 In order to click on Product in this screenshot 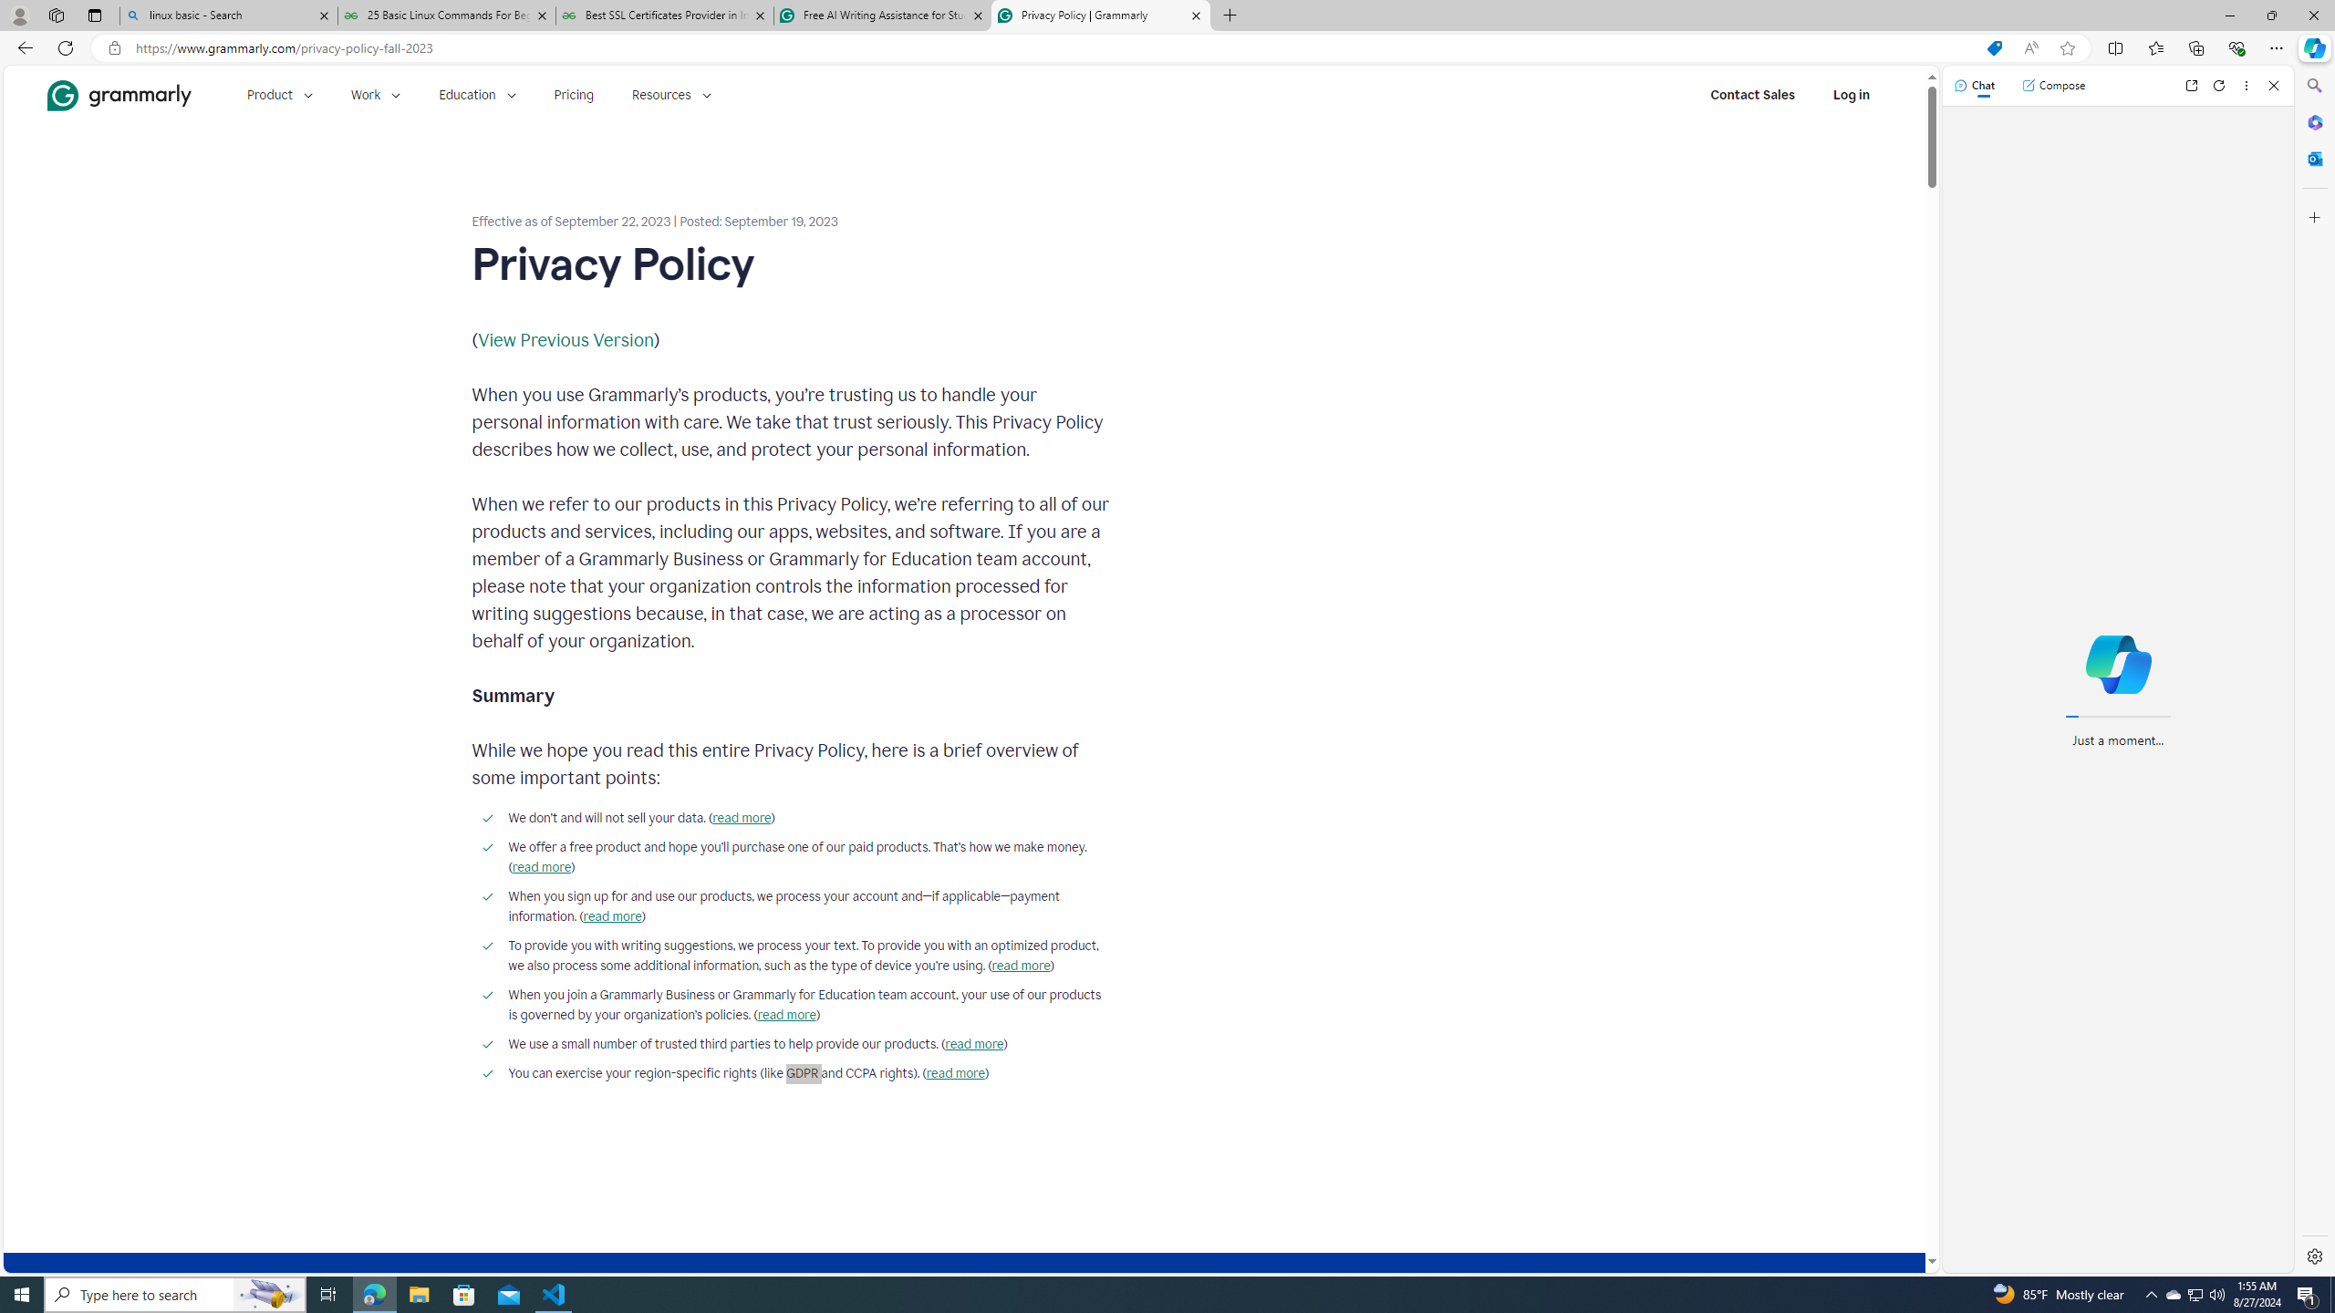, I will do `click(279, 95)`.